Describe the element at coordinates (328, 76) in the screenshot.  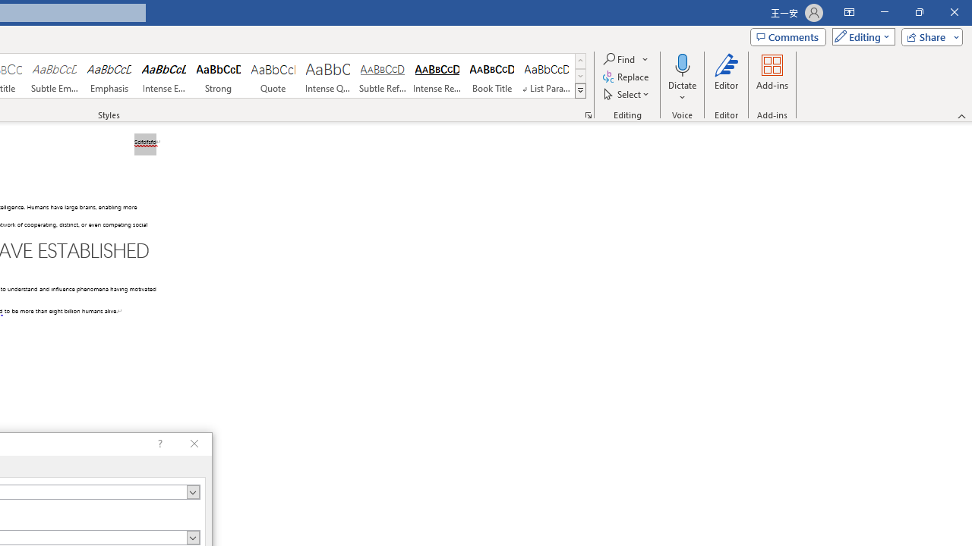
I see `Intense Quote` at that location.